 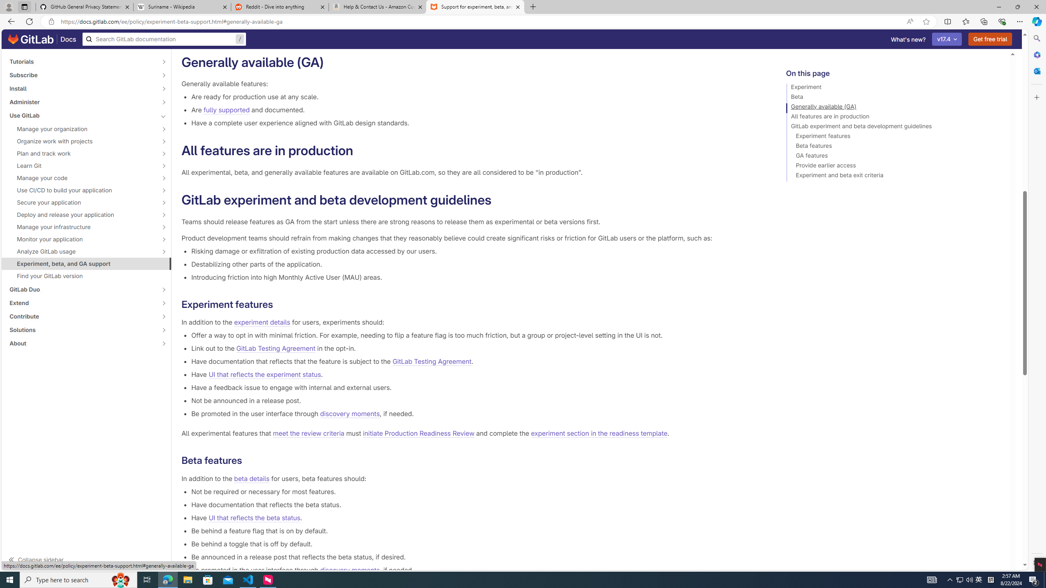 What do you see at coordinates (82, 166) in the screenshot?
I see `Learn Git` at bounding box center [82, 166].